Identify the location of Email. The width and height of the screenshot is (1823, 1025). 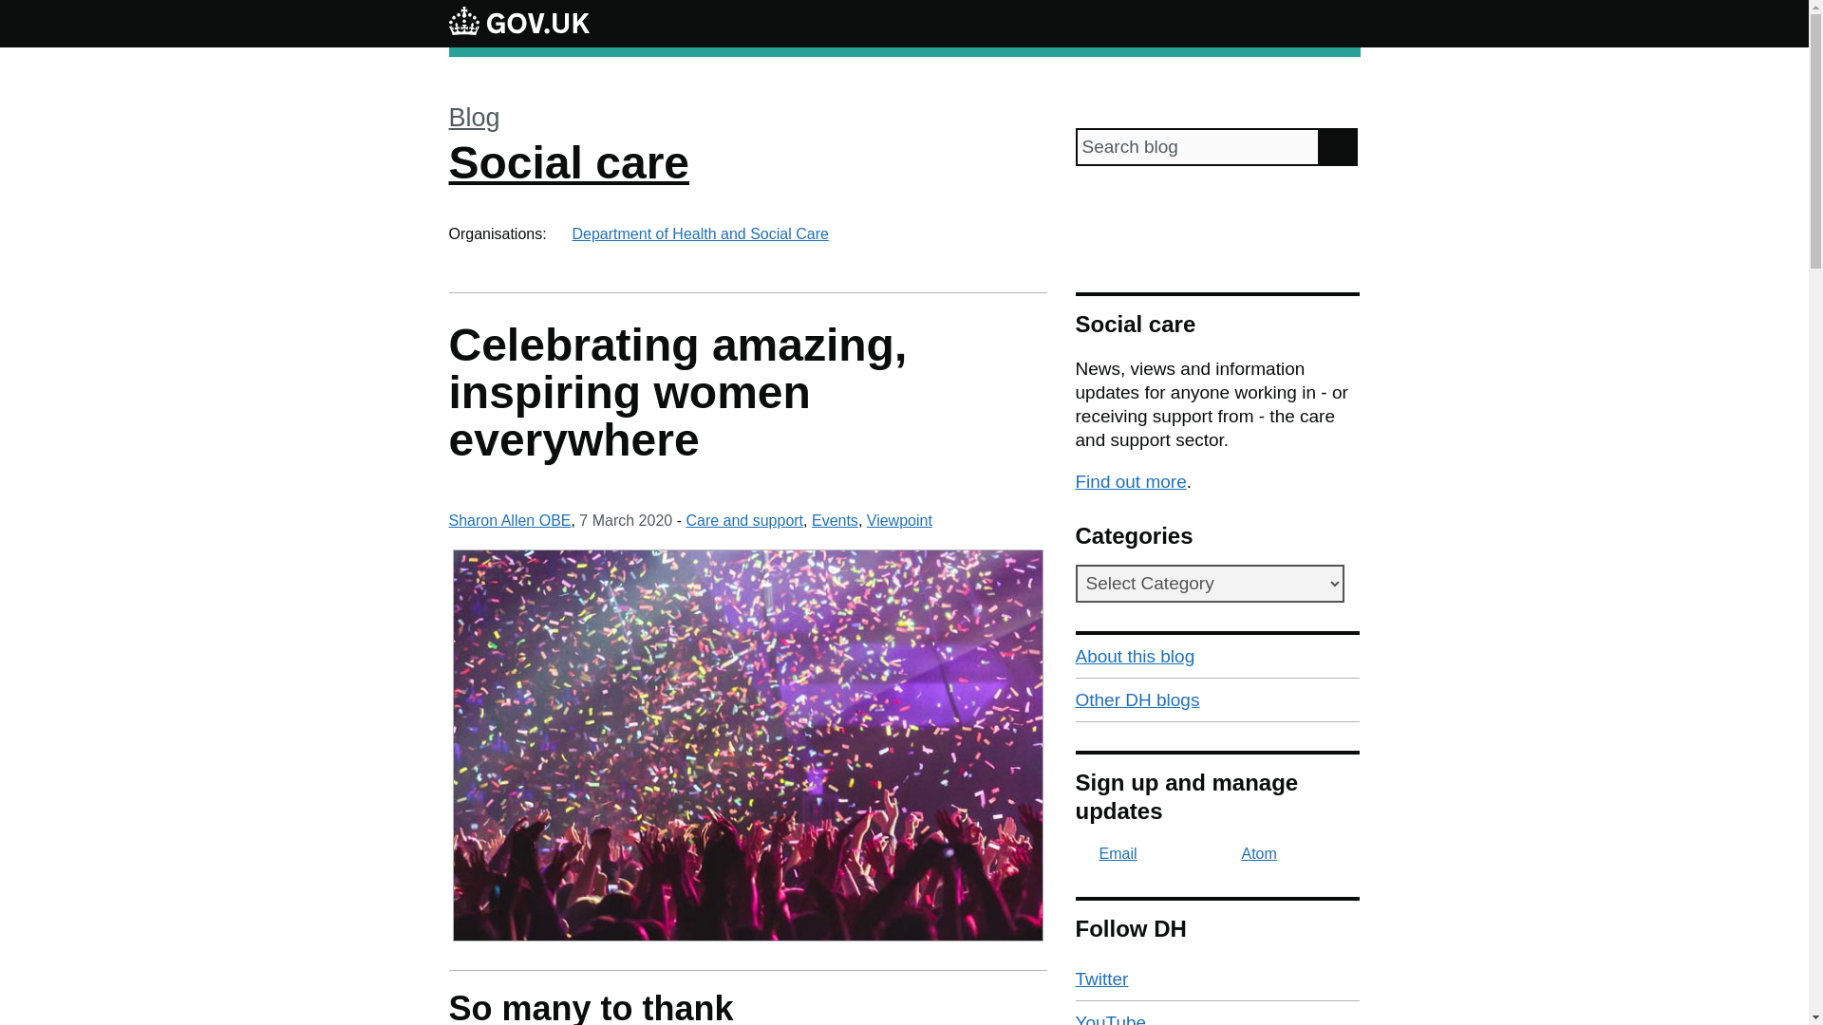
(1105, 854).